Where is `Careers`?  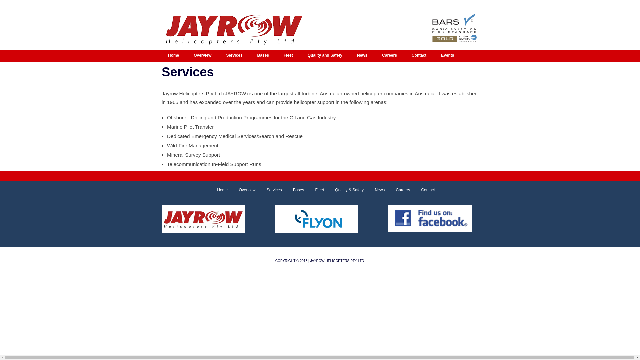
Careers is located at coordinates (398, 190).